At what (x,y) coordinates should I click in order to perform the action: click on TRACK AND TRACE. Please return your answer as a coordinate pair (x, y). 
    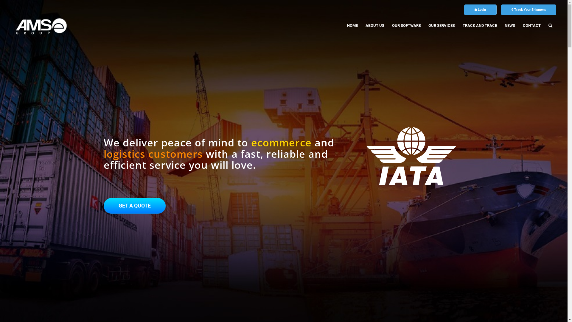
    Looking at the image, I should click on (480, 26).